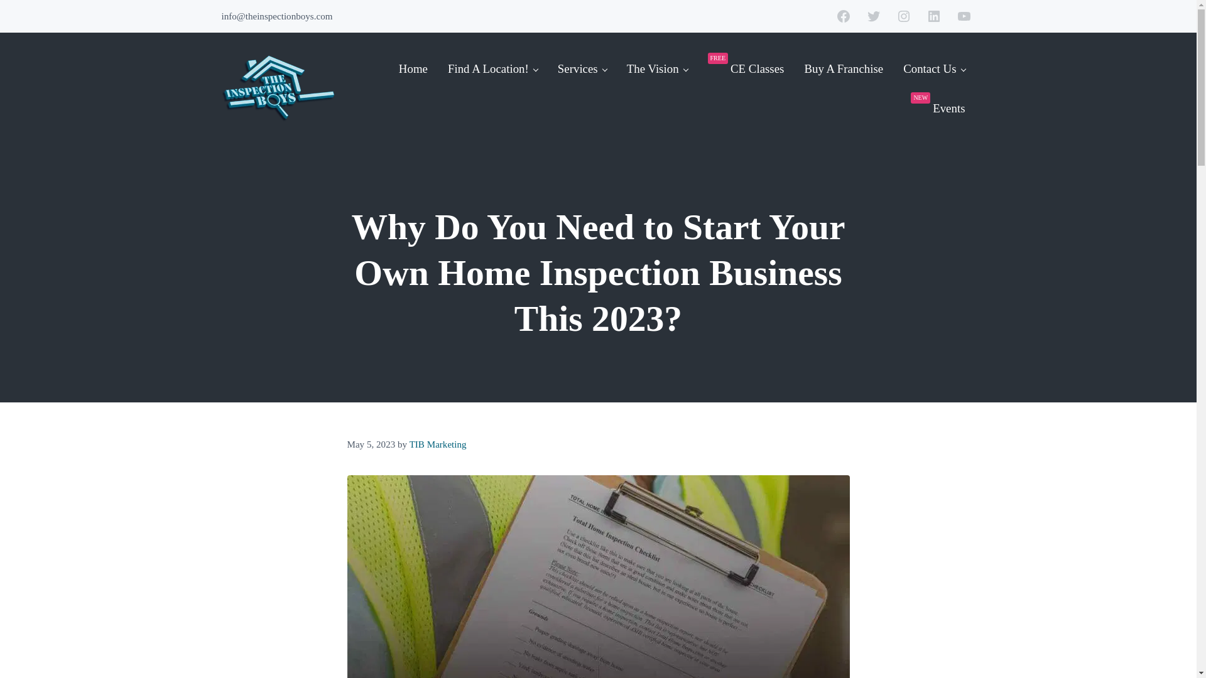 The width and height of the screenshot is (1206, 678). What do you see at coordinates (964, 16) in the screenshot?
I see `YouTube` at bounding box center [964, 16].